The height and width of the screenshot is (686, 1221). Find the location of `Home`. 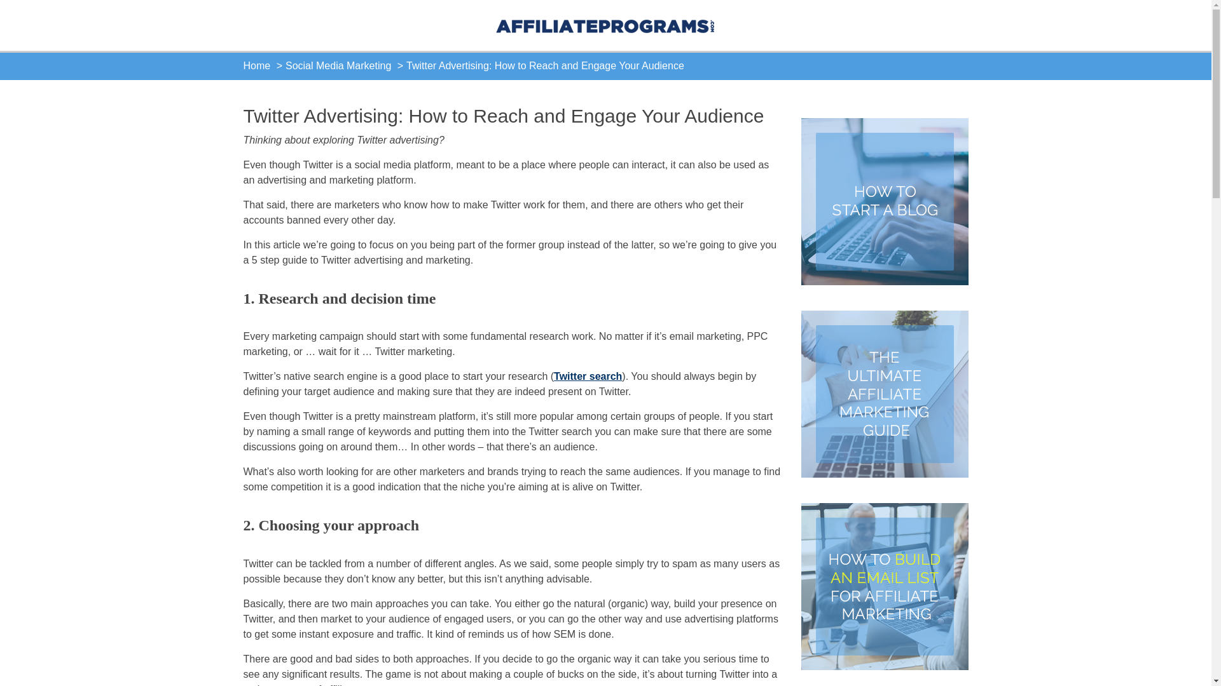

Home is located at coordinates (256, 66).